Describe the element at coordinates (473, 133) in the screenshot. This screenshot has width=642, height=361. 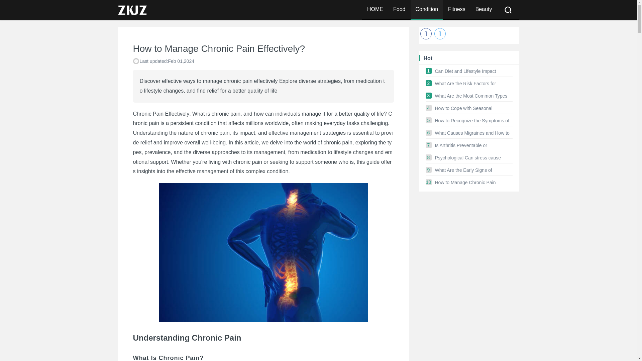
I see `What Causes Migraines and How to Prevent Them?` at that location.